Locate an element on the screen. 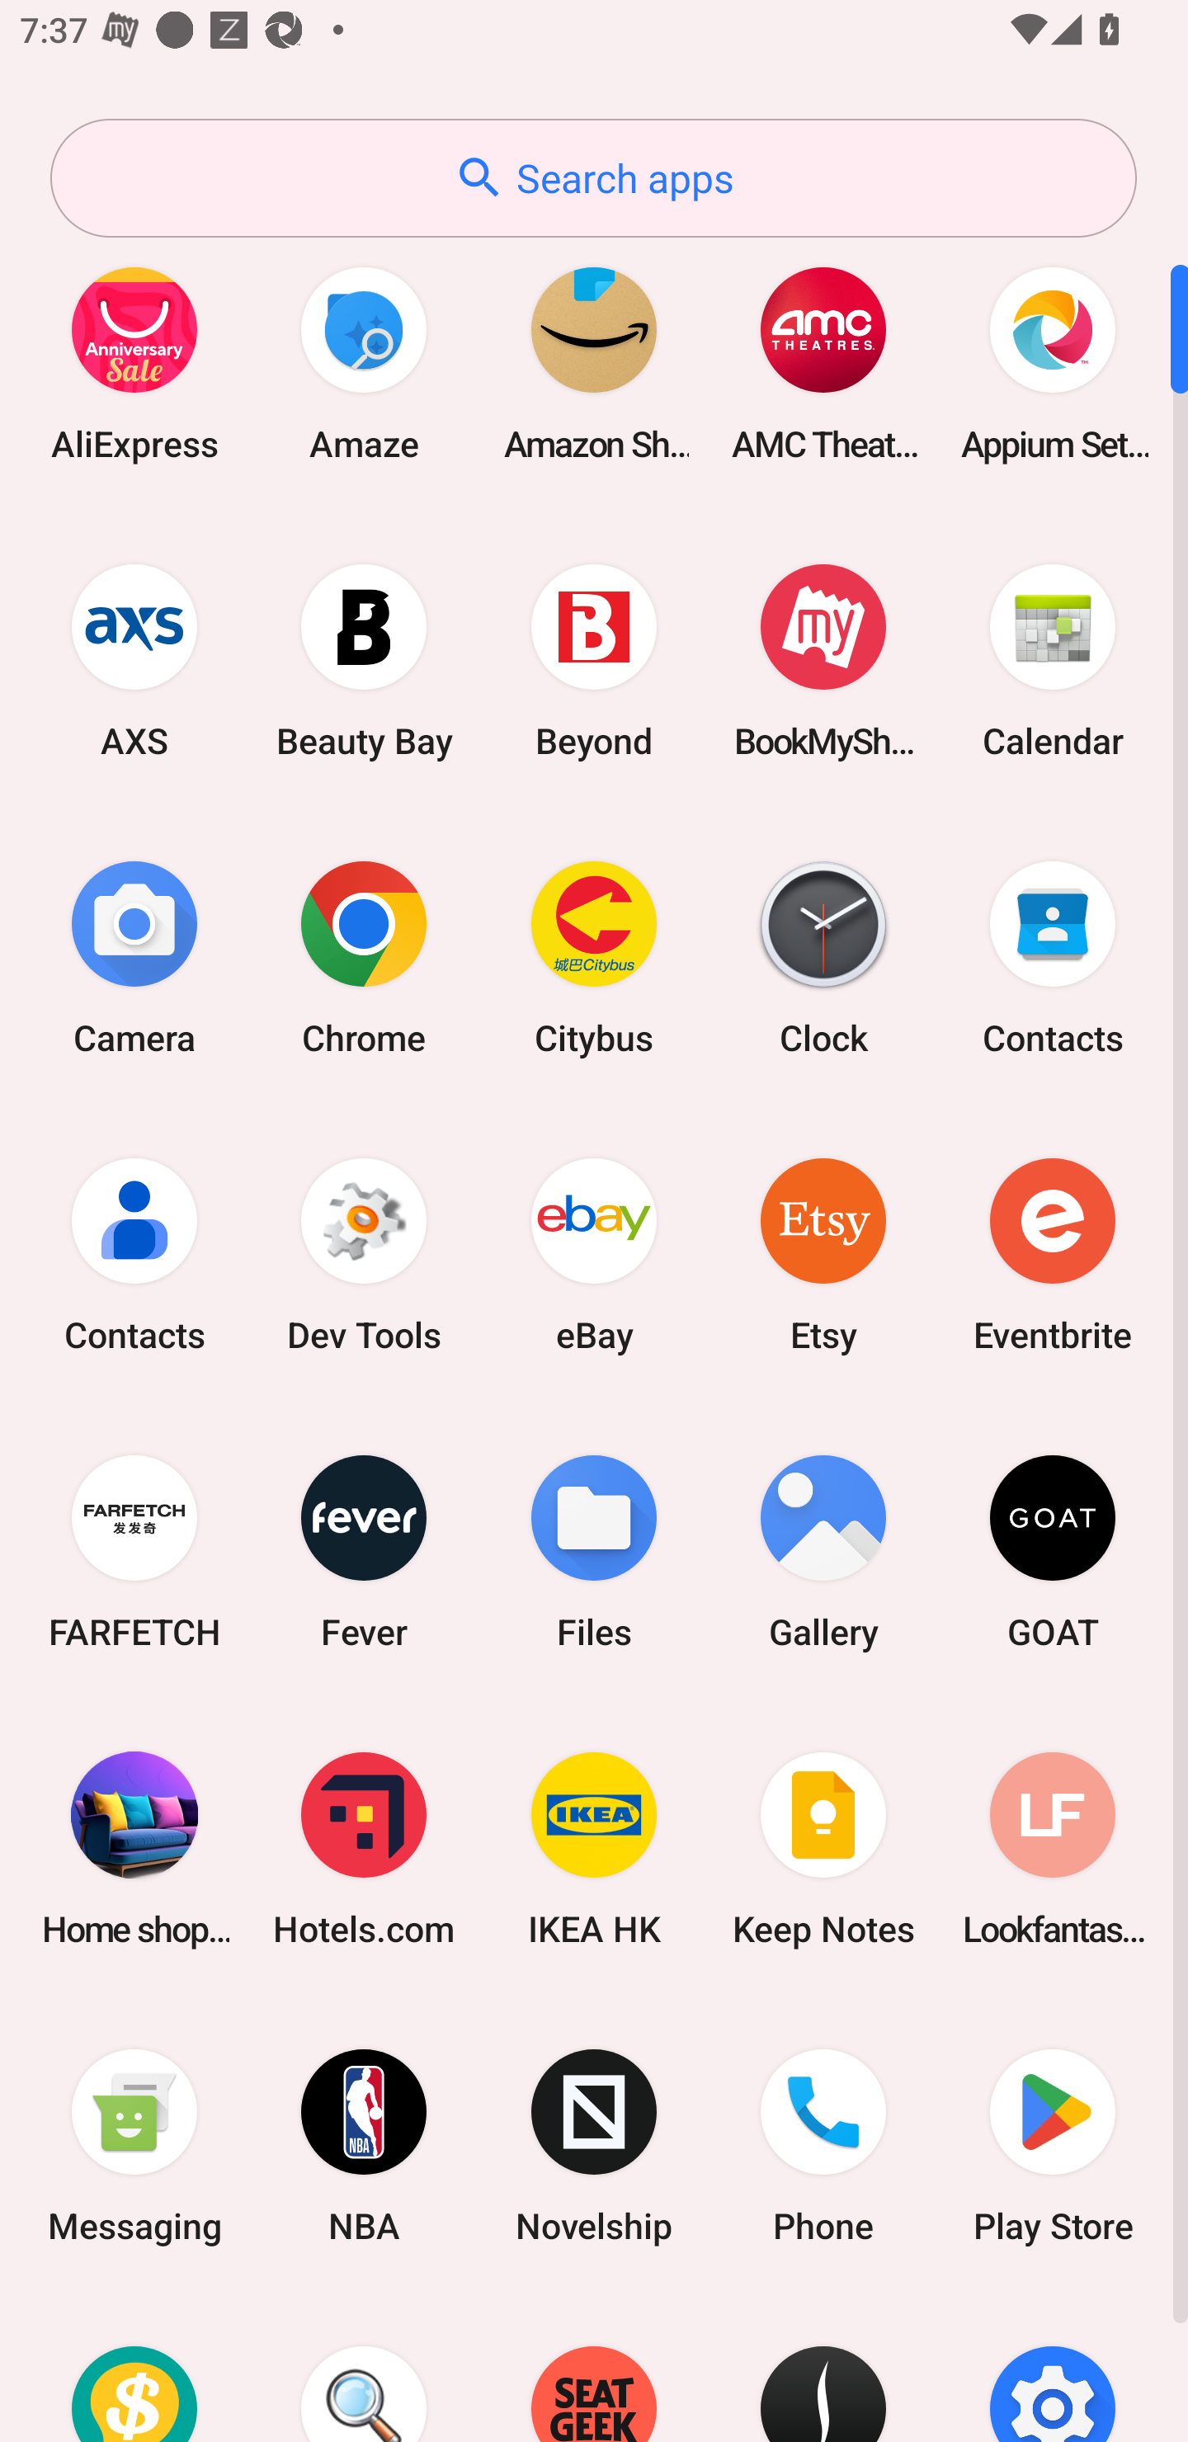 This screenshot has height=2442, width=1188. Beyond is located at coordinates (594, 660).